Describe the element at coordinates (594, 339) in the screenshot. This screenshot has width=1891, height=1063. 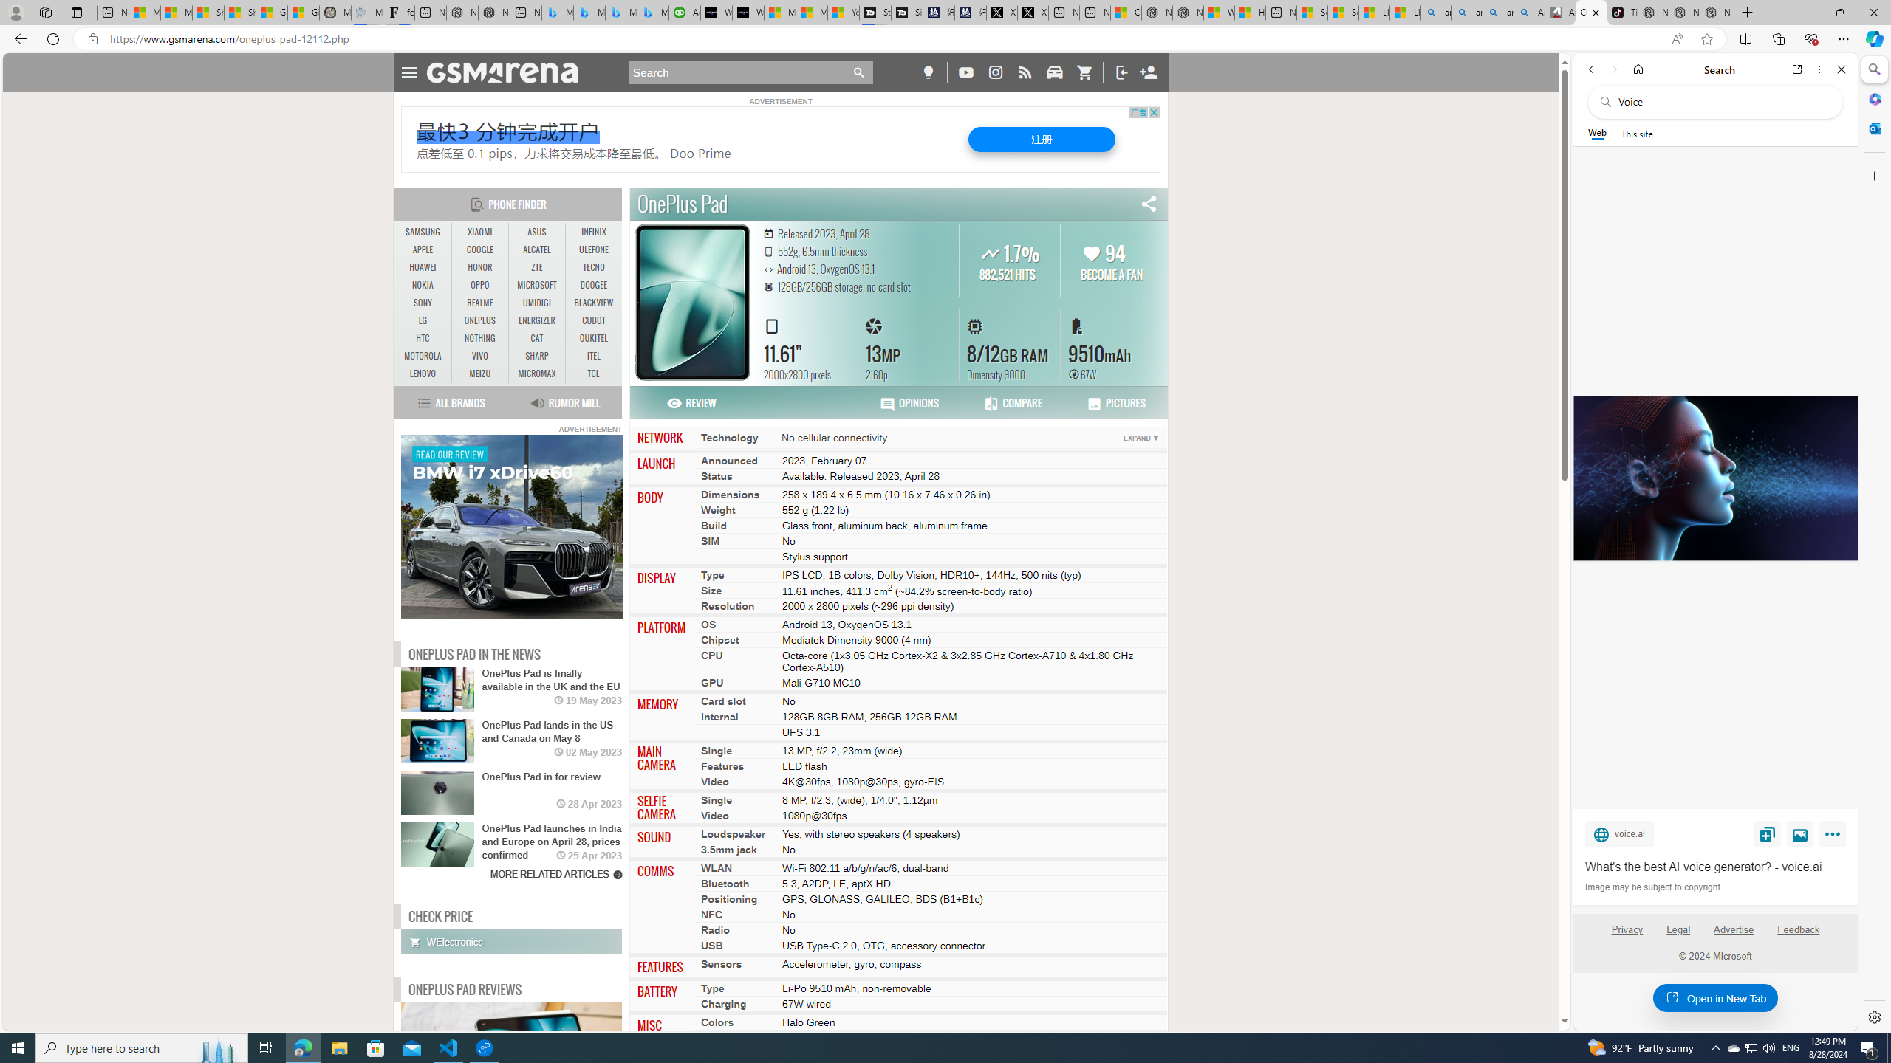
I see `OUKITEL` at that location.